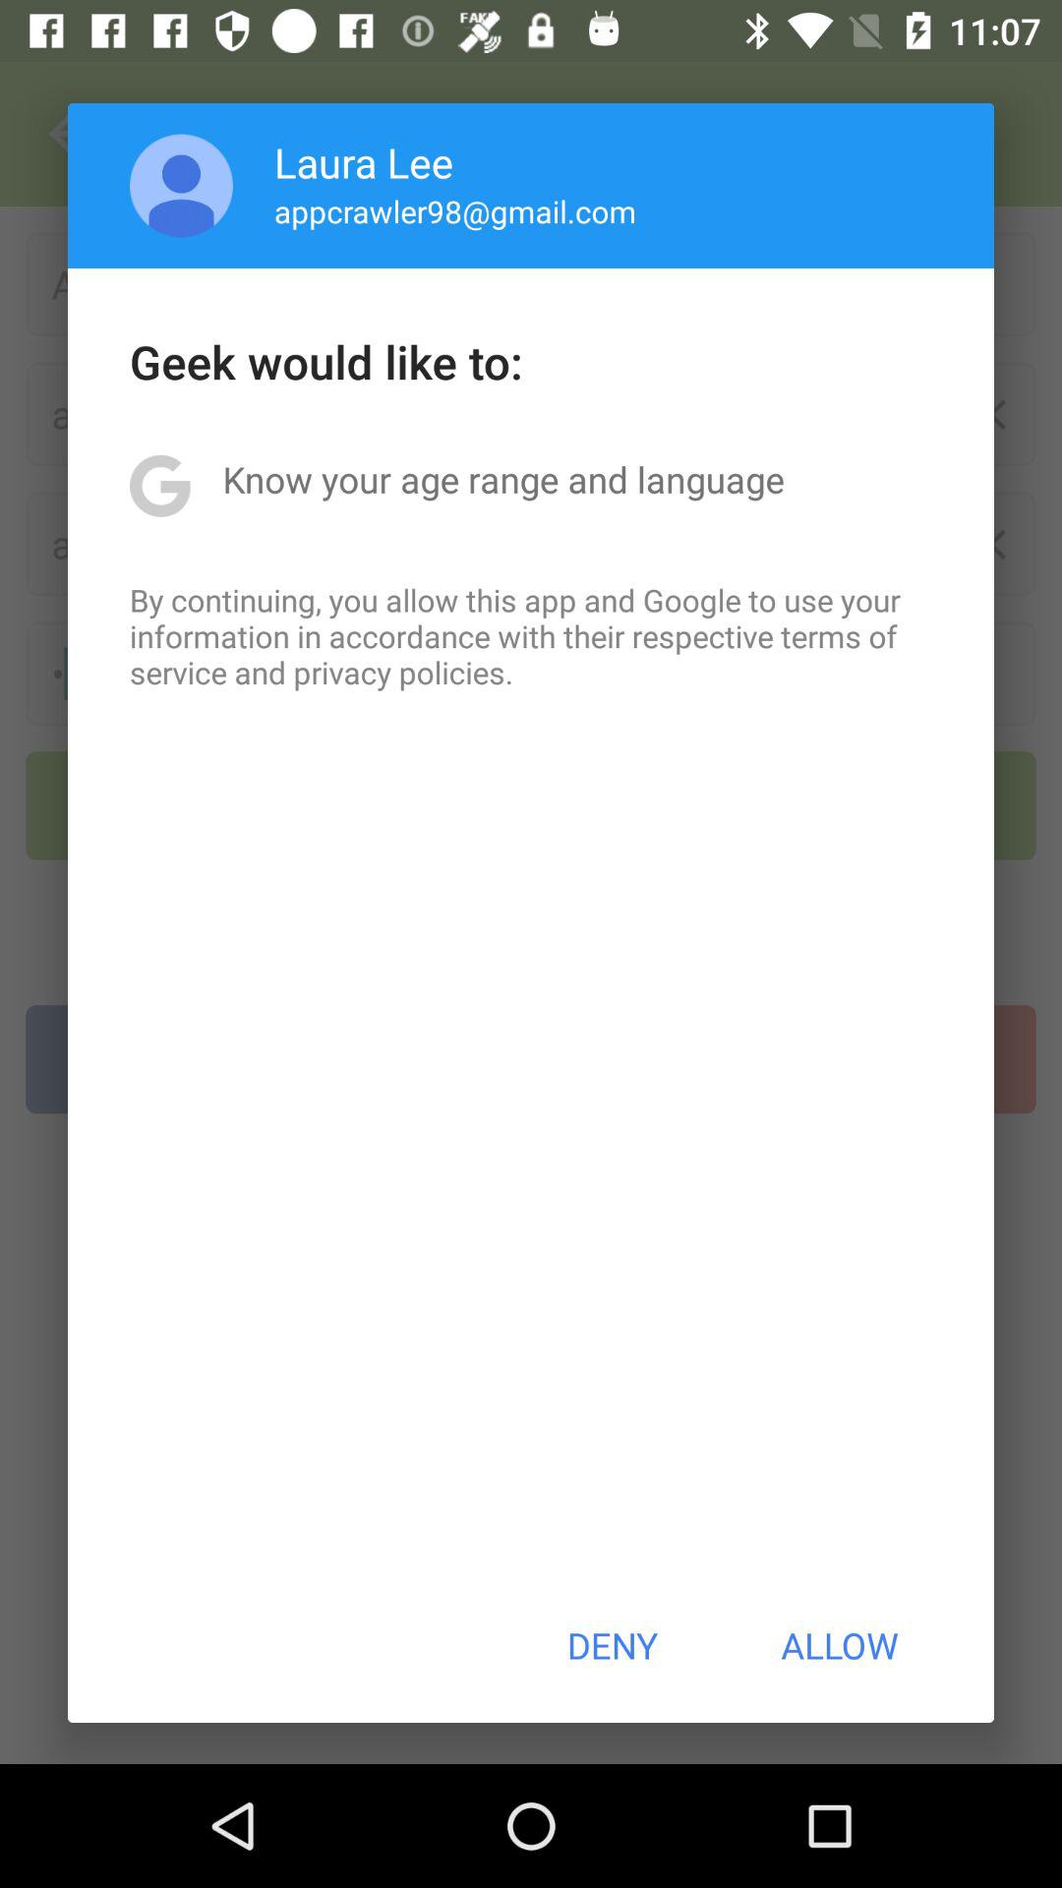 The image size is (1062, 1888). I want to click on swipe to the appcrawler98@gmail.com item, so click(454, 210).